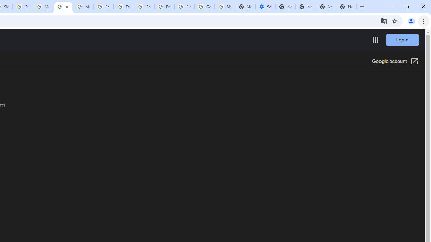 The image size is (431, 242). I want to click on Google Cybersecurity Innovations - Google Safety Center, so click(205, 7).